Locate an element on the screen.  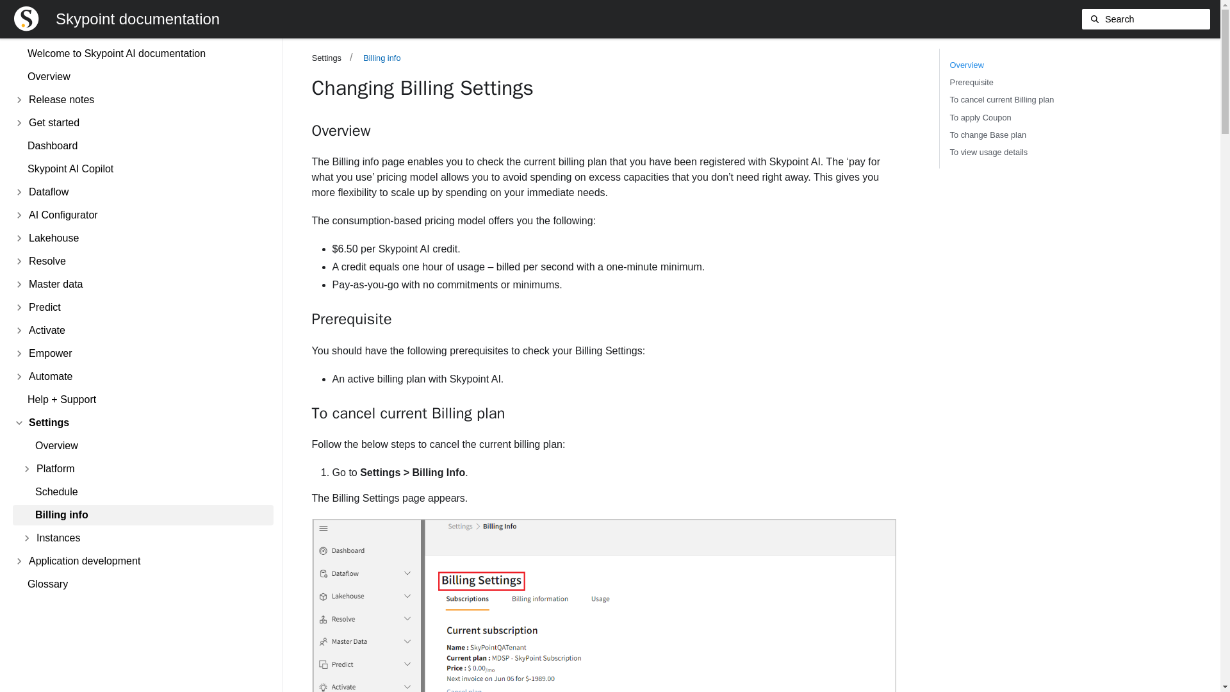
Overview is located at coordinates (1040, 65).